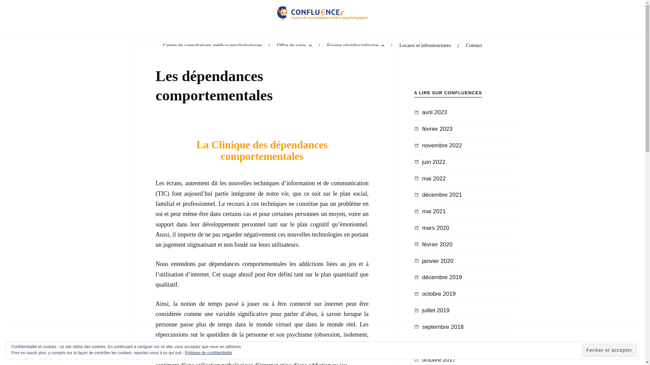  What do you see at coordinates (443, 327) in the screenshot?
I see `septembre 2018` at bounding box center [443, 327].